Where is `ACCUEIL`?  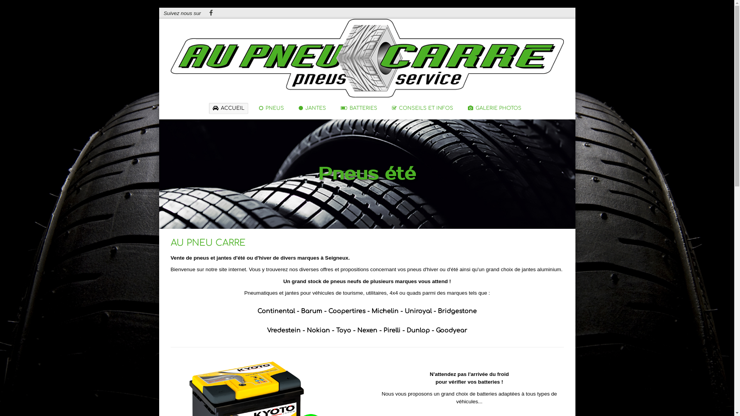 ACCUEIL is located at coordinates (229, 109).